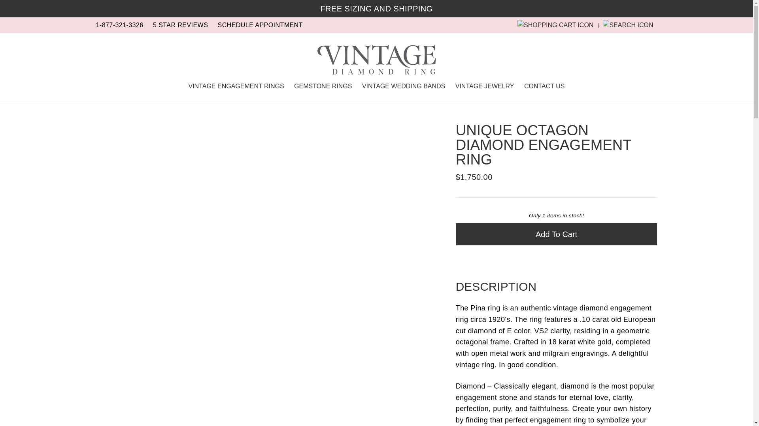 The height and width of the screenshot is (426, 759). What do you see at coordinates (260, 25) in the screenshot?
I see `SCHEDULE APPOINTMENT` at bounding box center [260, 25].